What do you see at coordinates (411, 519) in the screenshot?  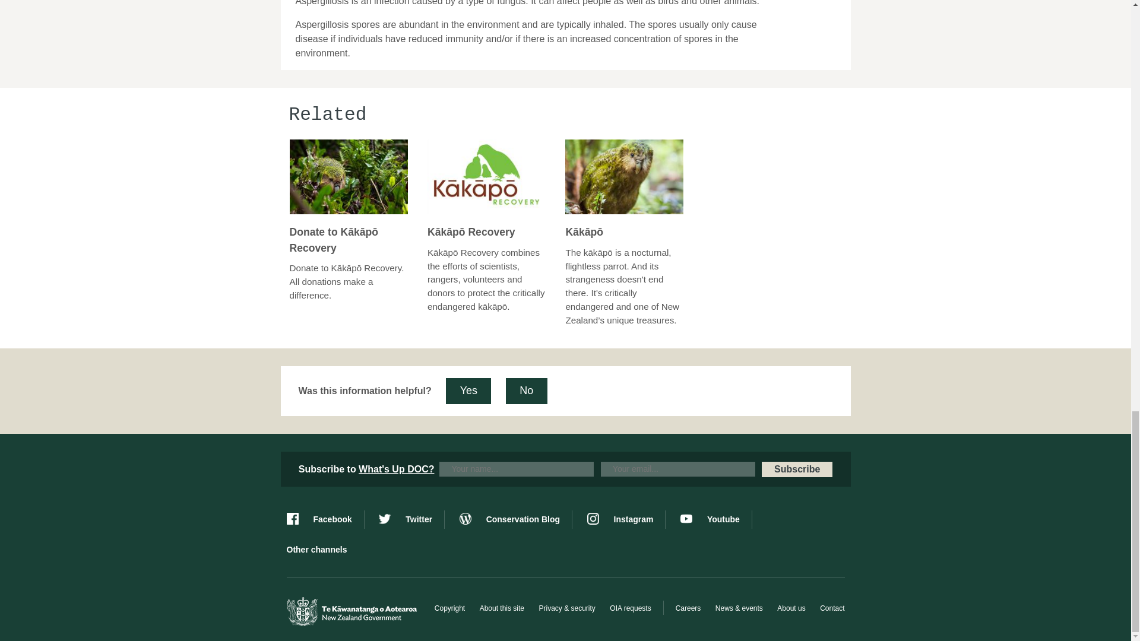 I see `twitter` at bounding box center [411, 519].